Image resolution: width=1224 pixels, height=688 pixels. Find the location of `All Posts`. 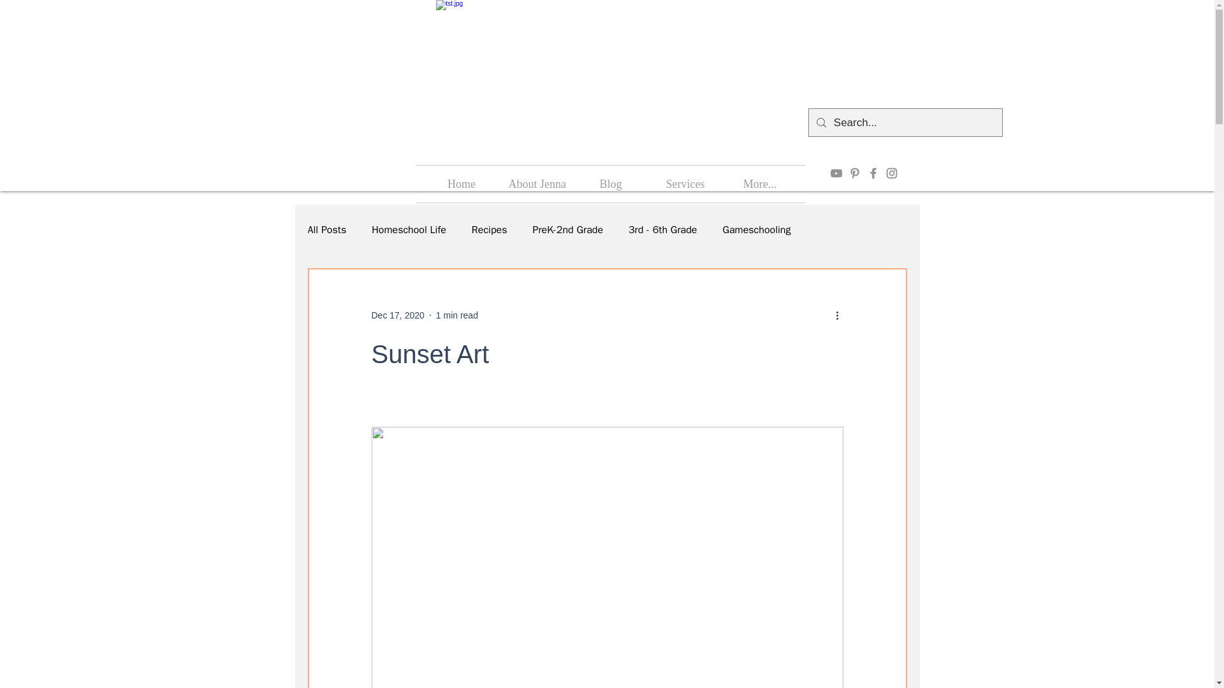

All Posts is located at coordinates (326, 229).